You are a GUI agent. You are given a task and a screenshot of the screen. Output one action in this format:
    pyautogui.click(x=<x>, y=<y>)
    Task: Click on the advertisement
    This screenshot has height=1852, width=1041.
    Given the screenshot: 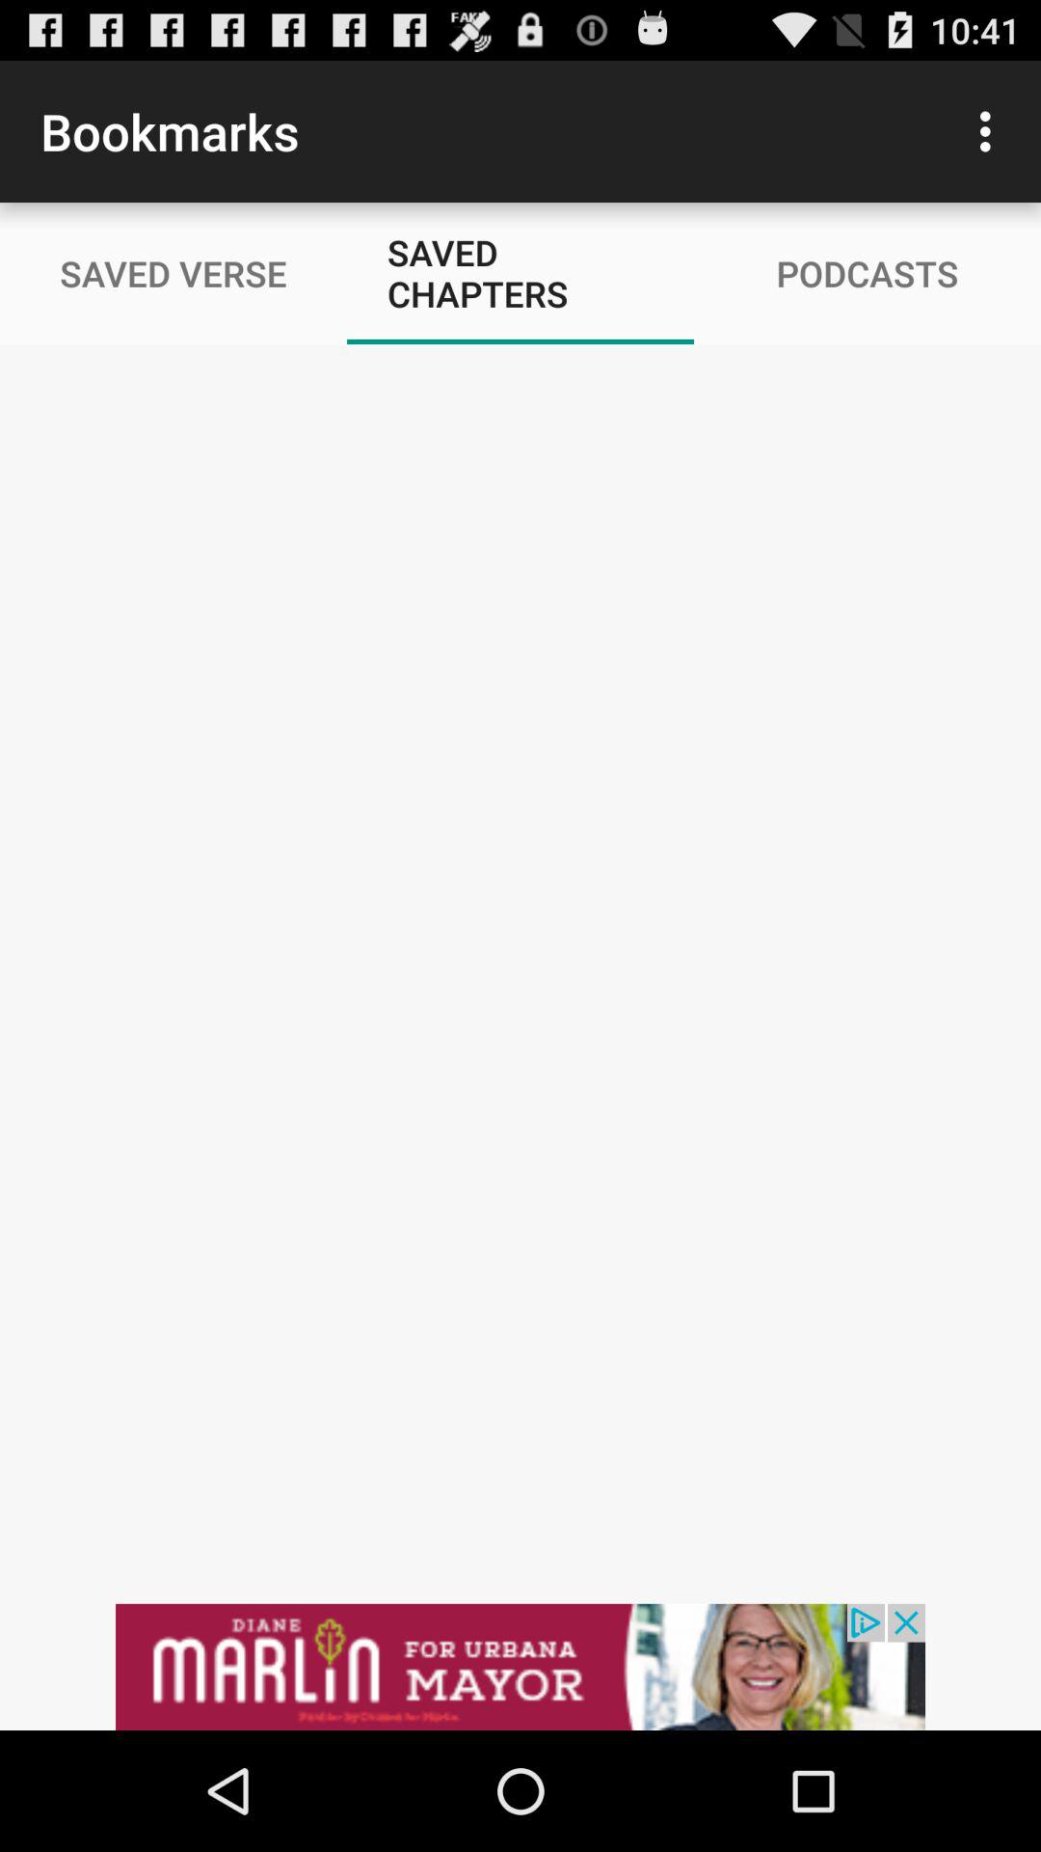 What is the action you would take?
    pyautogui.click(x=520, y=1667)
    